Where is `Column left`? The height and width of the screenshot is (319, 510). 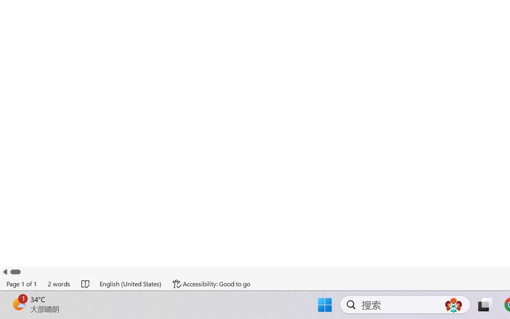
Column left is located at coordinates (5, 272).